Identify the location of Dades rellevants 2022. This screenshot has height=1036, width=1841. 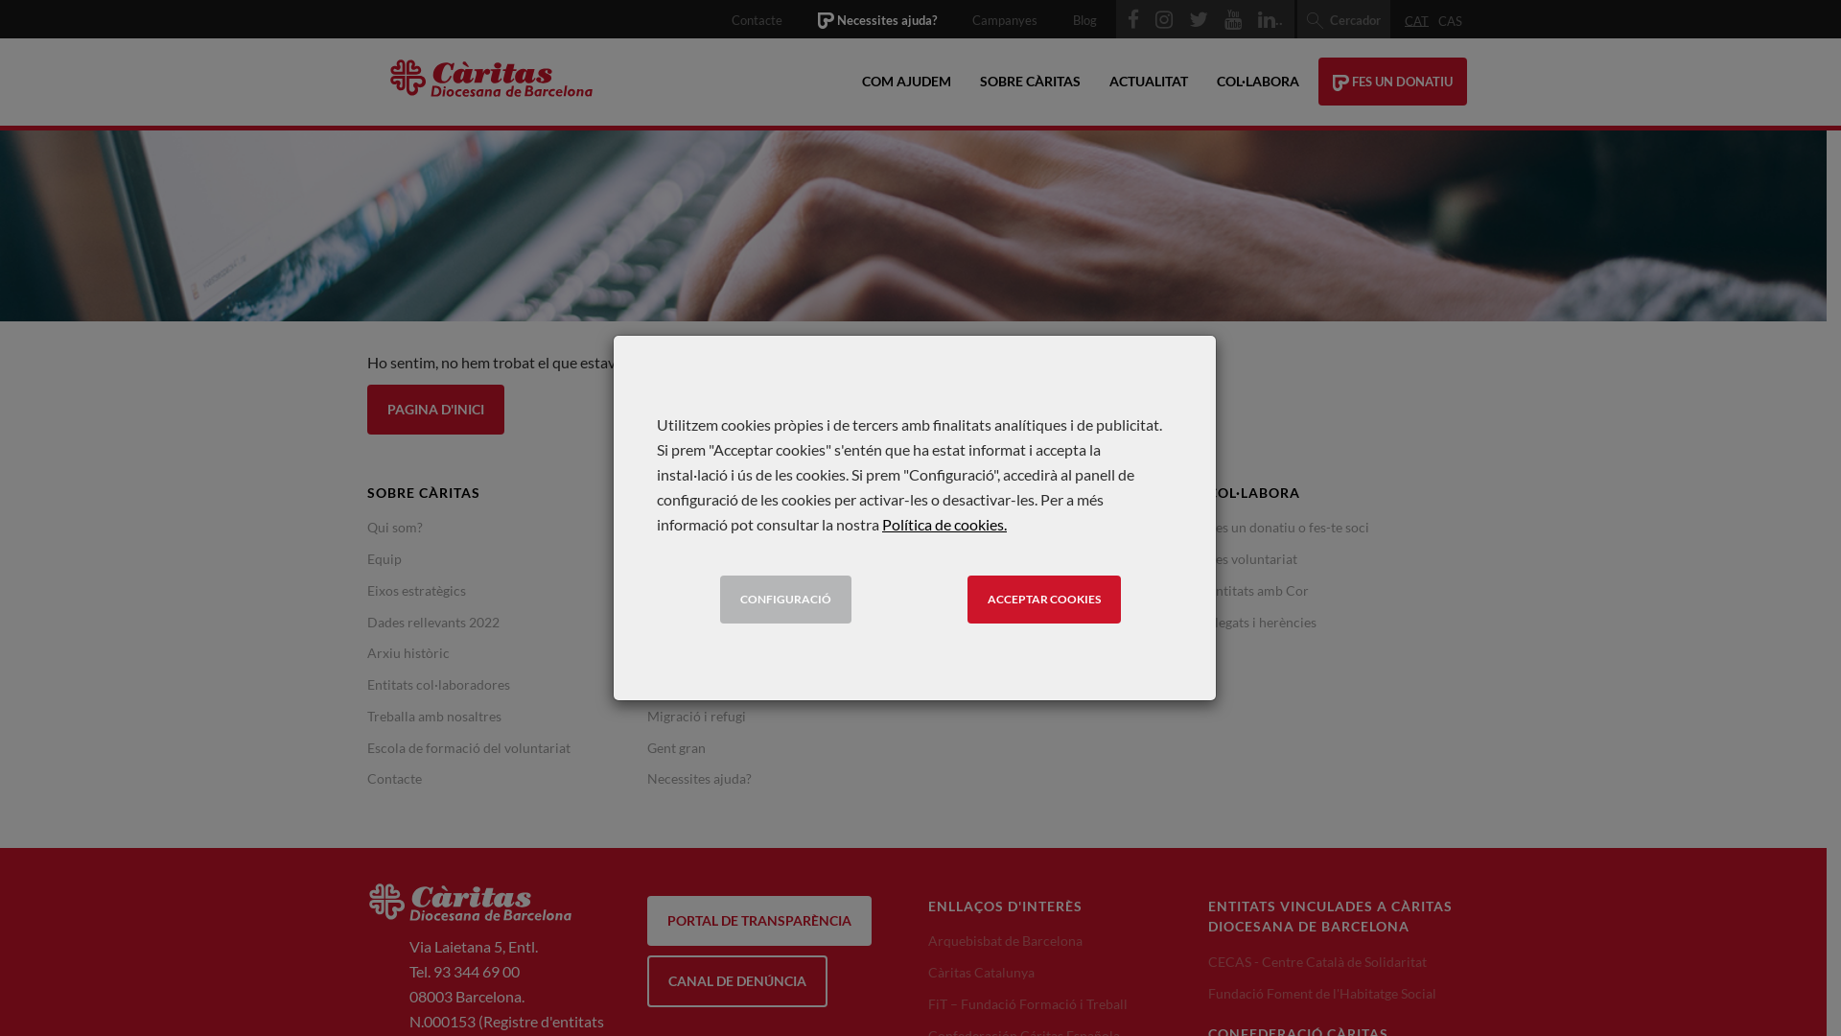
(432, 622).